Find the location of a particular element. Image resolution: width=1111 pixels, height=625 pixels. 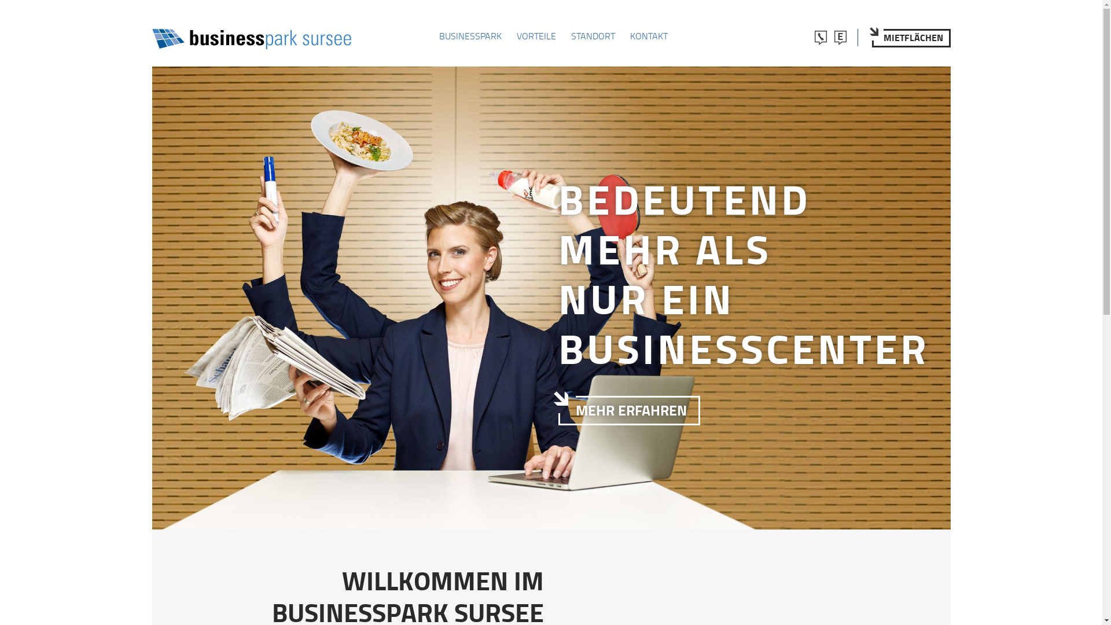

BUSINESSPARK is located at coordinates (470, 36).